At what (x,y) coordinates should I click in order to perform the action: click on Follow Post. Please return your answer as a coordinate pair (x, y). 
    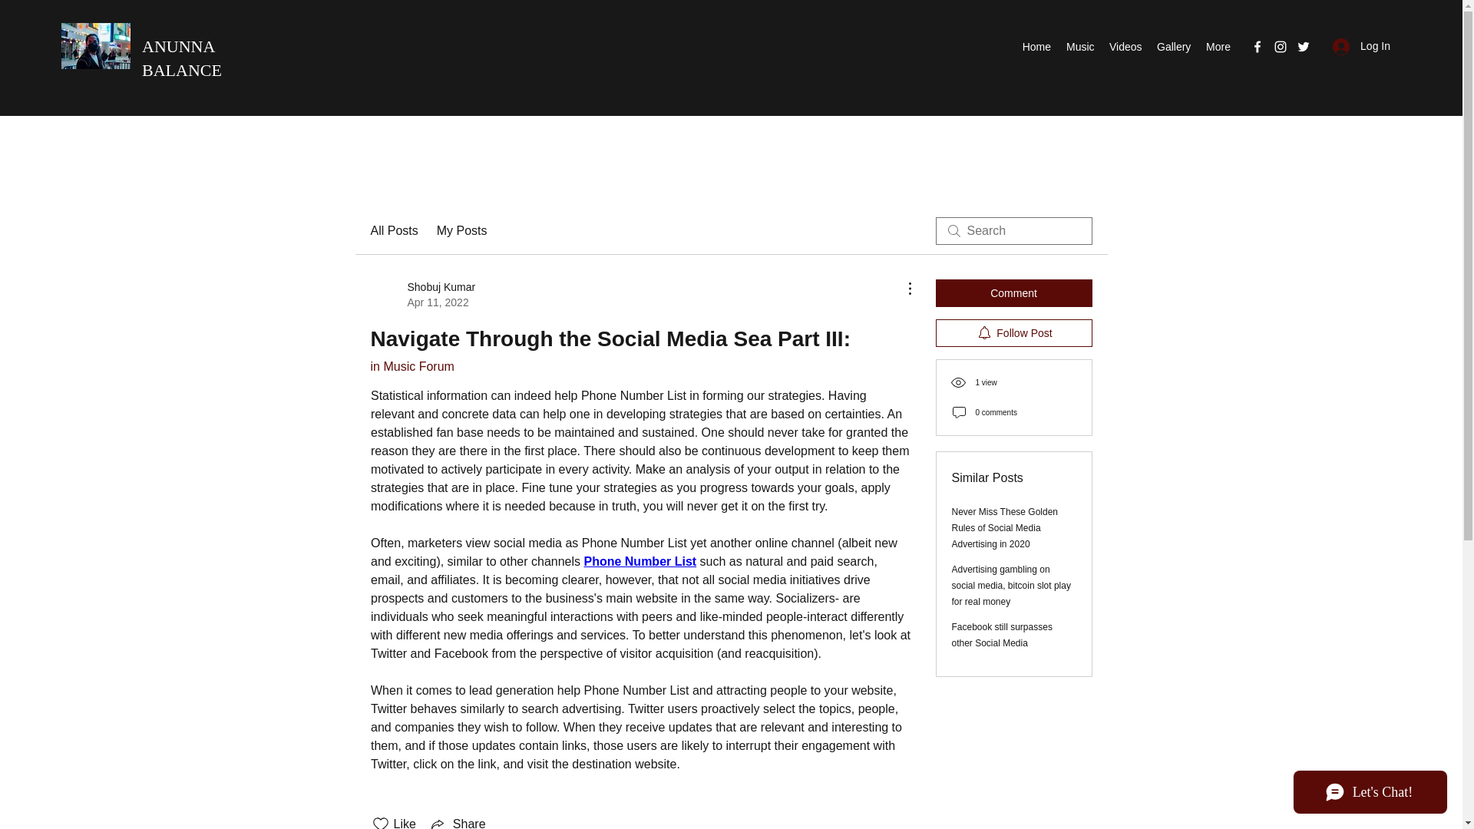
    Looking at the image, I should click on (1013, 333).